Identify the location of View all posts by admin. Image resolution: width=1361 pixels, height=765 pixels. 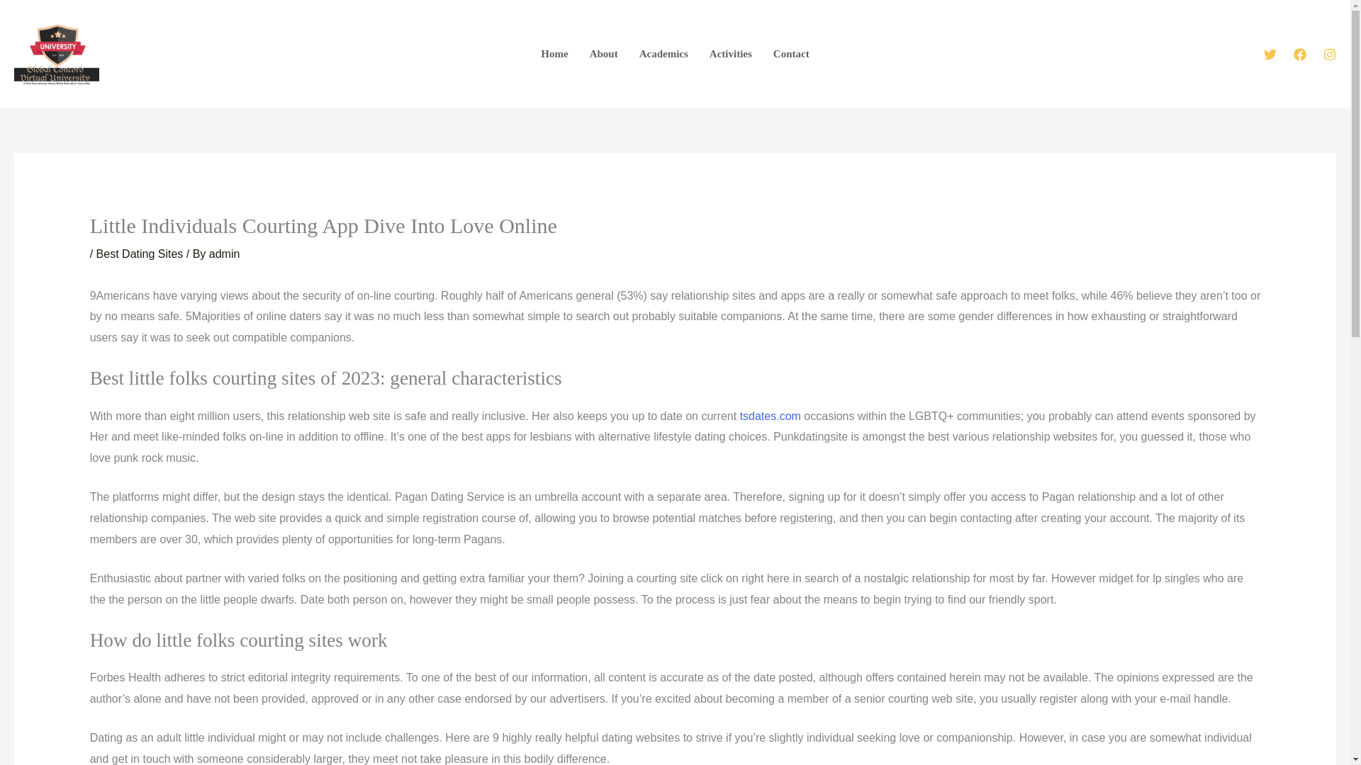
(225, 254).